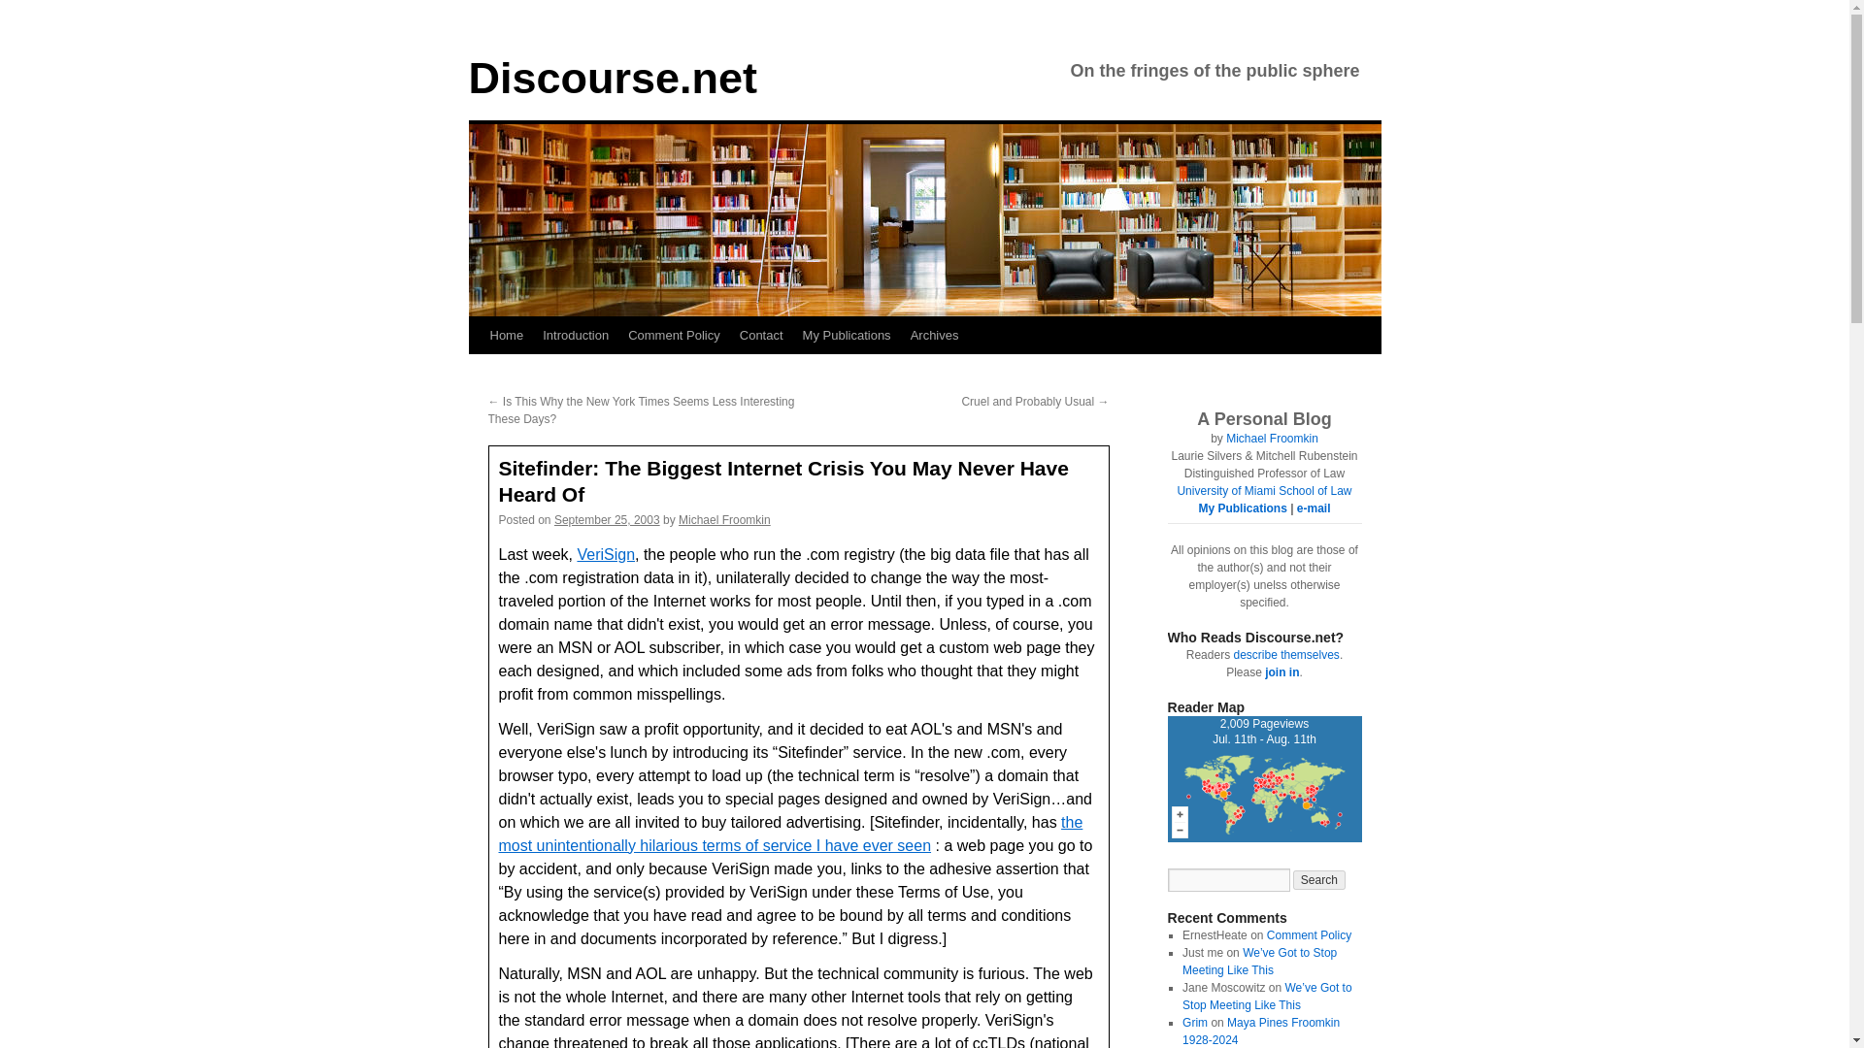 The image size is (1864, 1048). I want to click on My Publications, so click(847, 336).